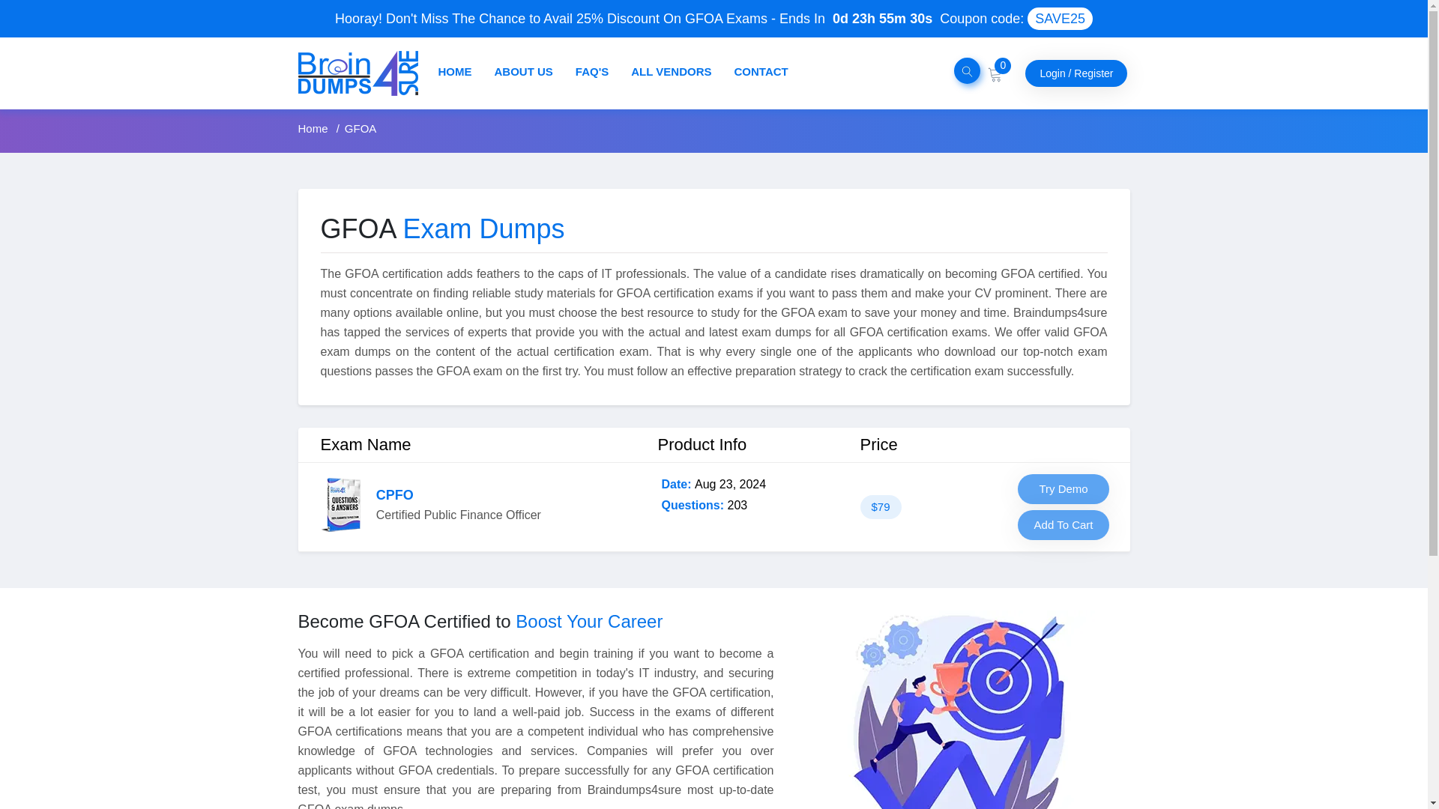 This screenshot has width=1439, height=809. What do you see at coordinates (314, 129) in the screenshot?
I see `Home` at bounding box center [314, 129].